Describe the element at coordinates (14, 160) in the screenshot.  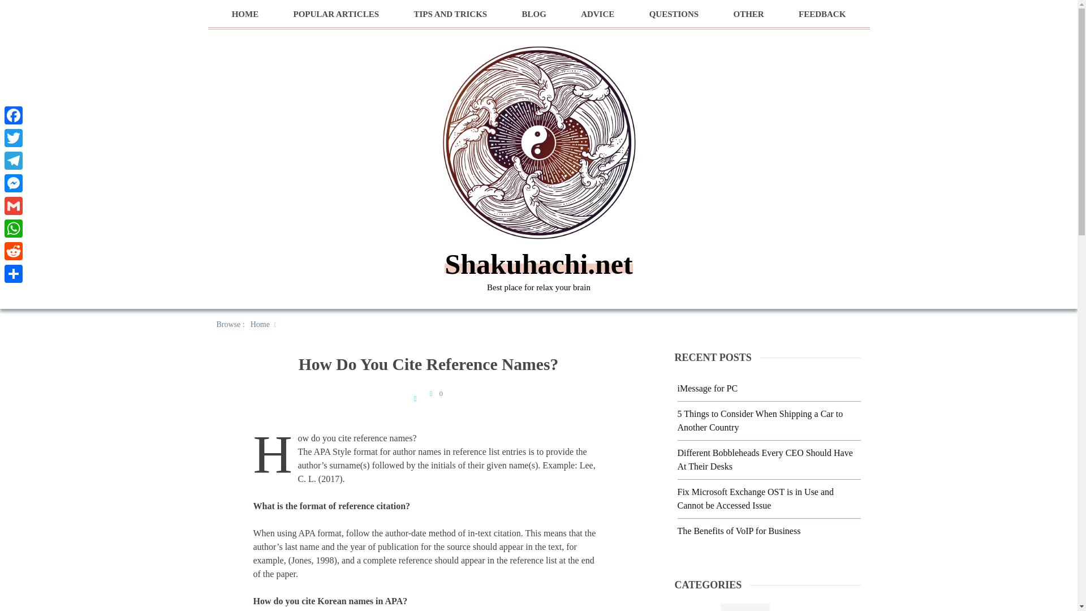
I see `Telegram` at that location.